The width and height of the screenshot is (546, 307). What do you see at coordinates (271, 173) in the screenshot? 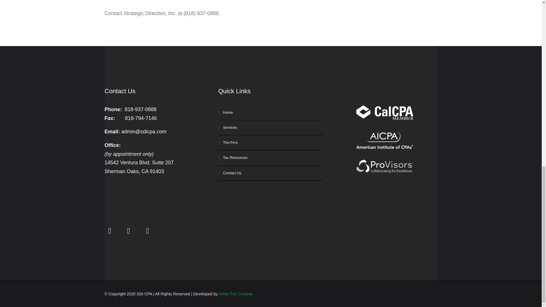
I see `Contact Us` at bounding box center [271, 173].